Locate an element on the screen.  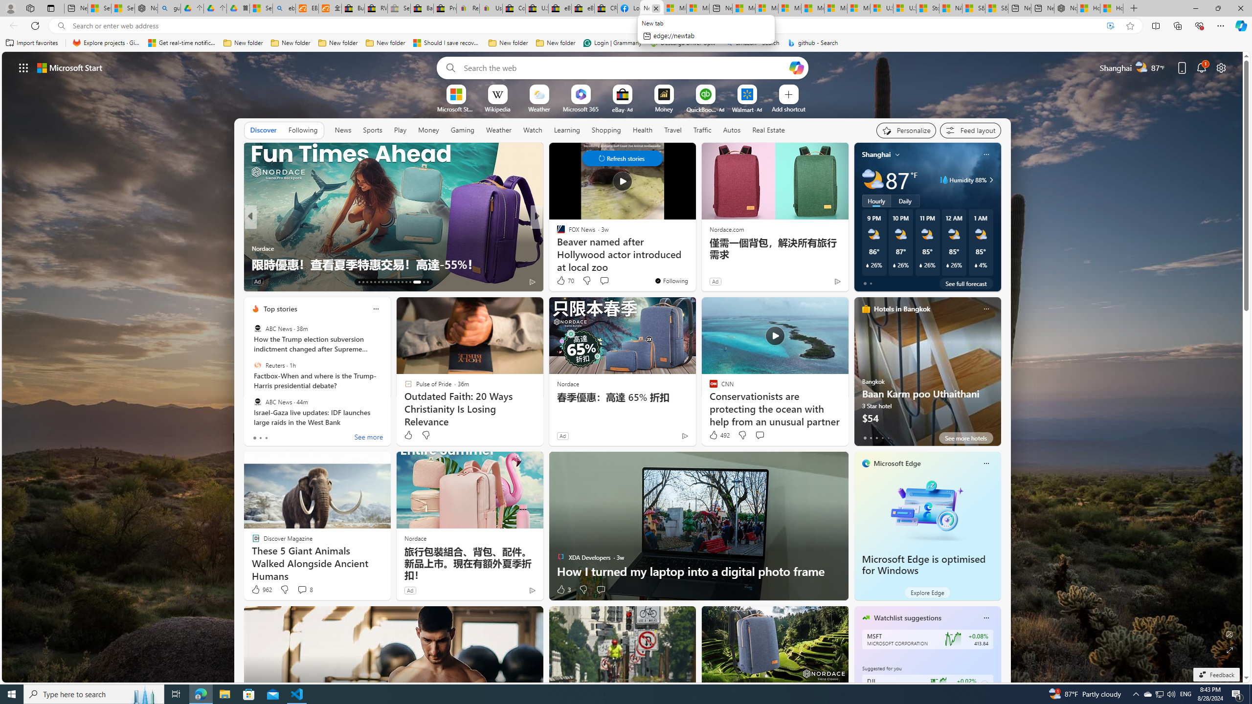
AutomationID: tab-34 is located at coordinates (424, 282).